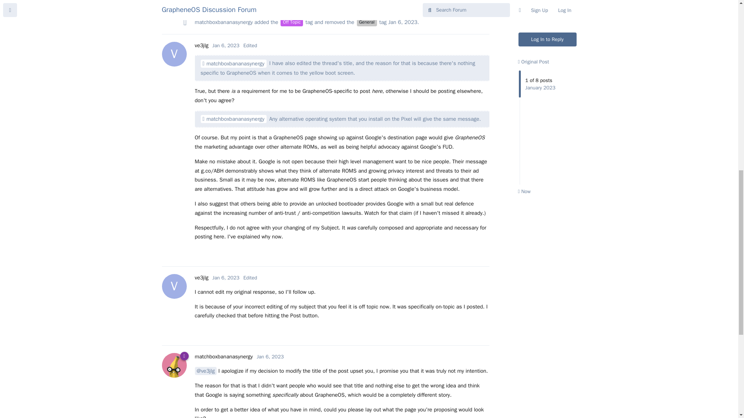 This screenshot has height=418, width=744. What do you see at coordinates (403, 22) in the screenshot?
I see `Friday, January 6, 2023 2:02 AM` at bounding box center [403, 22].